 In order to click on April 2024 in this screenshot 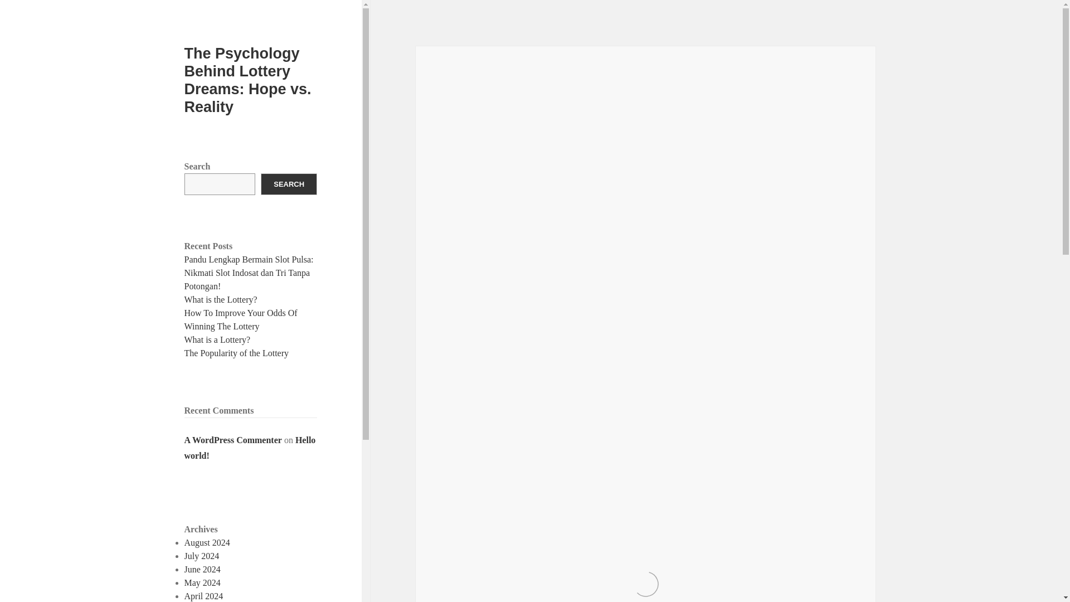, I will do `click(204, 595)`.